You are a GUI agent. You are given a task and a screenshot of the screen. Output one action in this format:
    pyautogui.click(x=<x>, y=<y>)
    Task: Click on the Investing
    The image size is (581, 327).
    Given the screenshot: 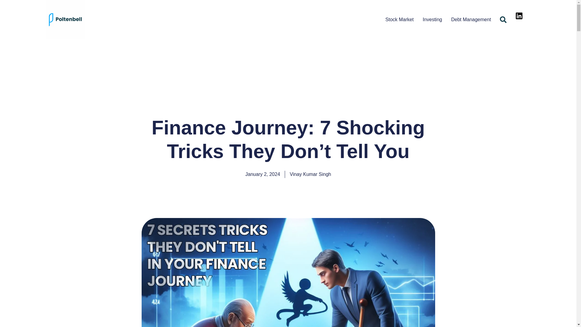 What is the action you would take?
    pyautogui.click(x=432, y=19)
    